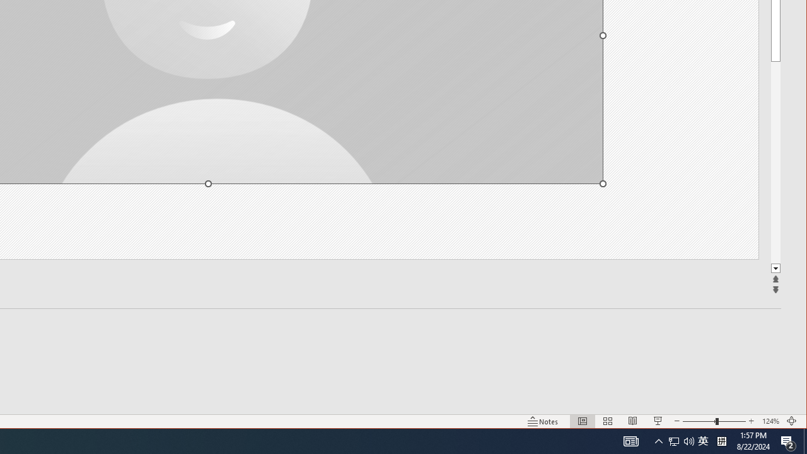 The width and height of the screenshot is (807, 454). I want to click on Q2790: 100%, so click(775, 163).